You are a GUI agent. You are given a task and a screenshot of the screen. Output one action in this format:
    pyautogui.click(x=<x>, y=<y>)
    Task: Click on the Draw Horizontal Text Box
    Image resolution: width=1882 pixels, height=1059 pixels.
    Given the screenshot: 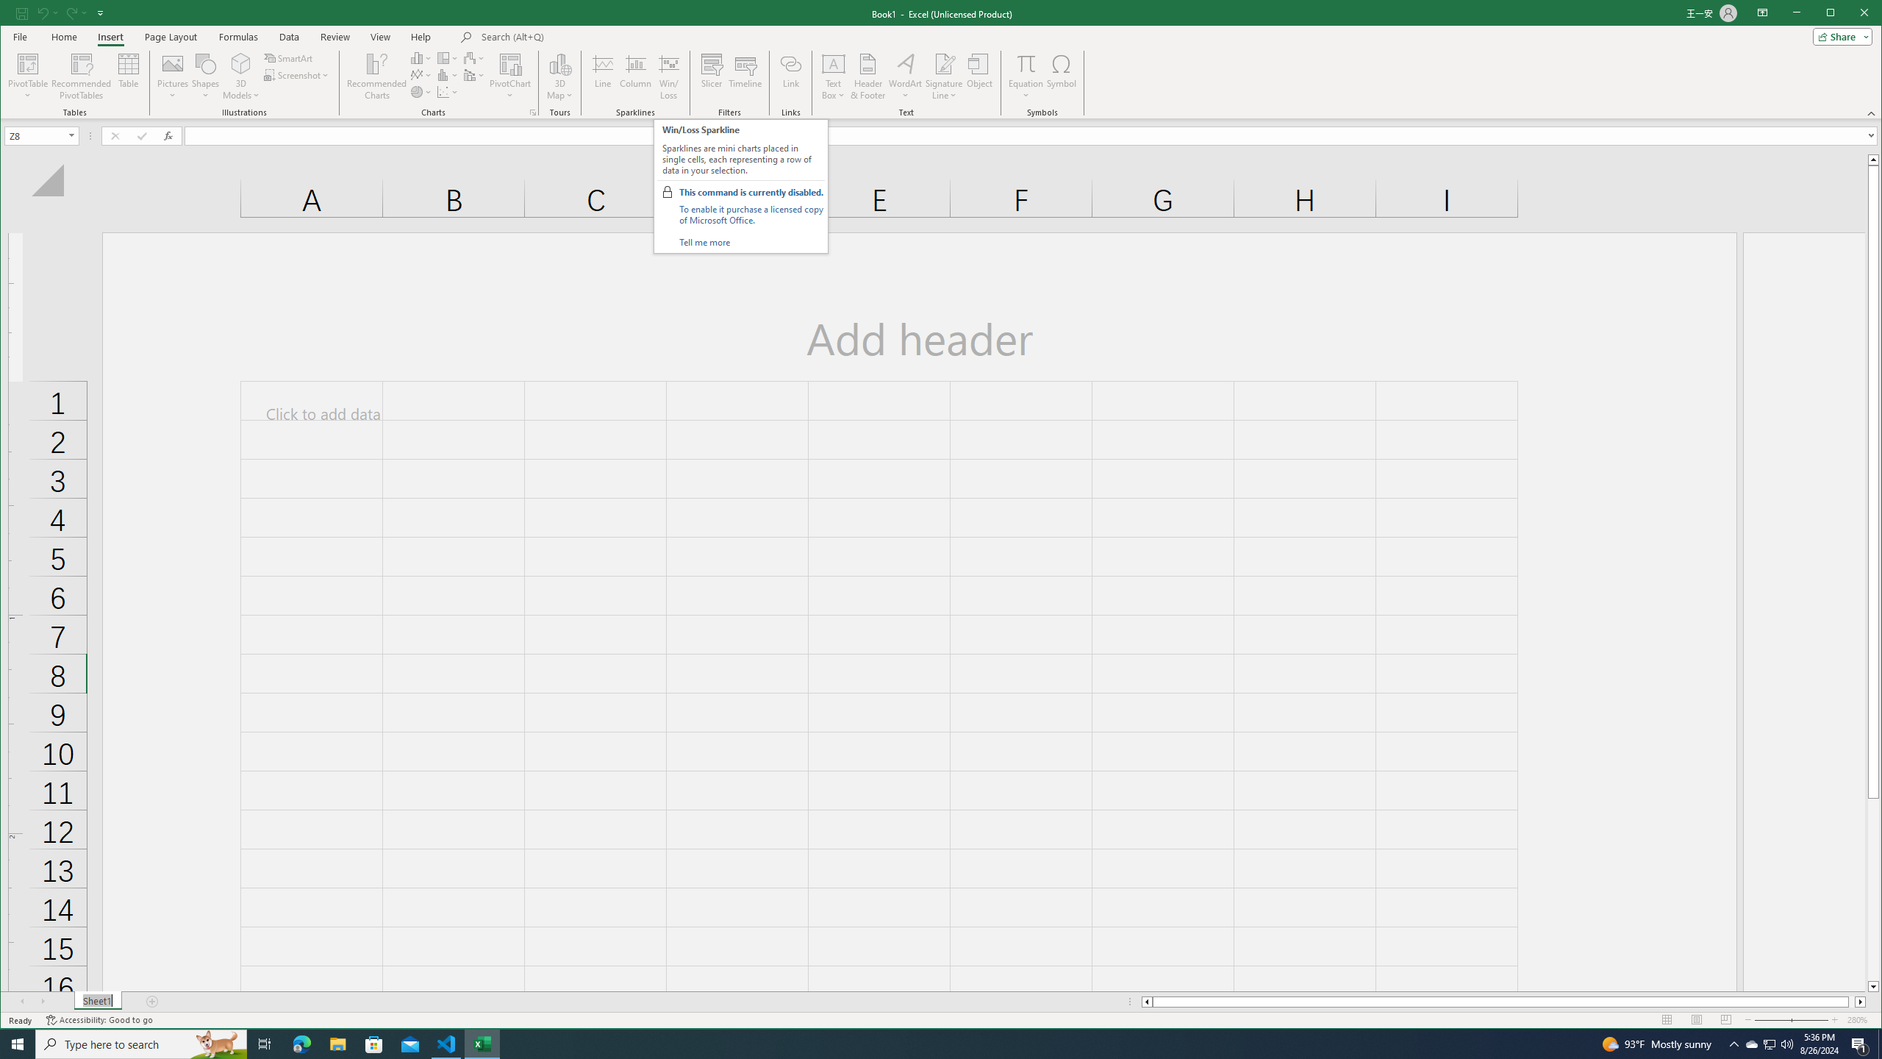 What is the action you would take?
    pyautogui.click(x=834, y=63)
    